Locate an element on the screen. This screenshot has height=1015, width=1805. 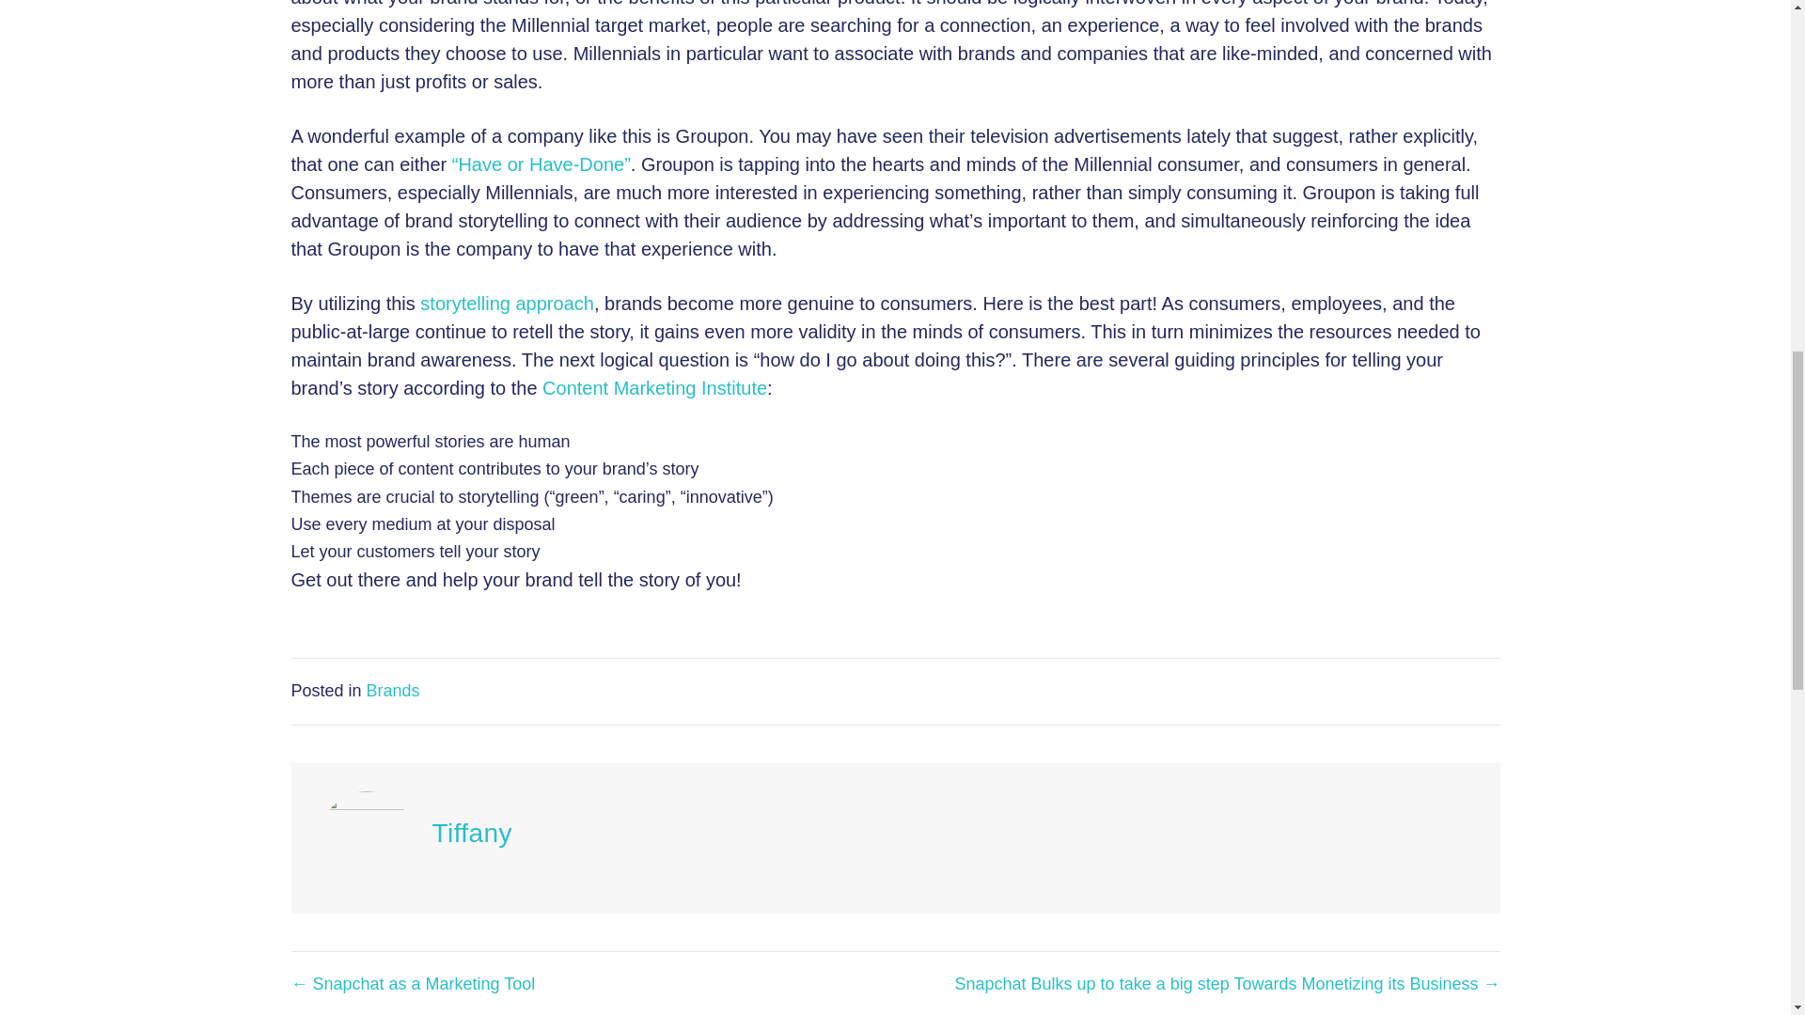
Brands is located at coordinates (393, 690).